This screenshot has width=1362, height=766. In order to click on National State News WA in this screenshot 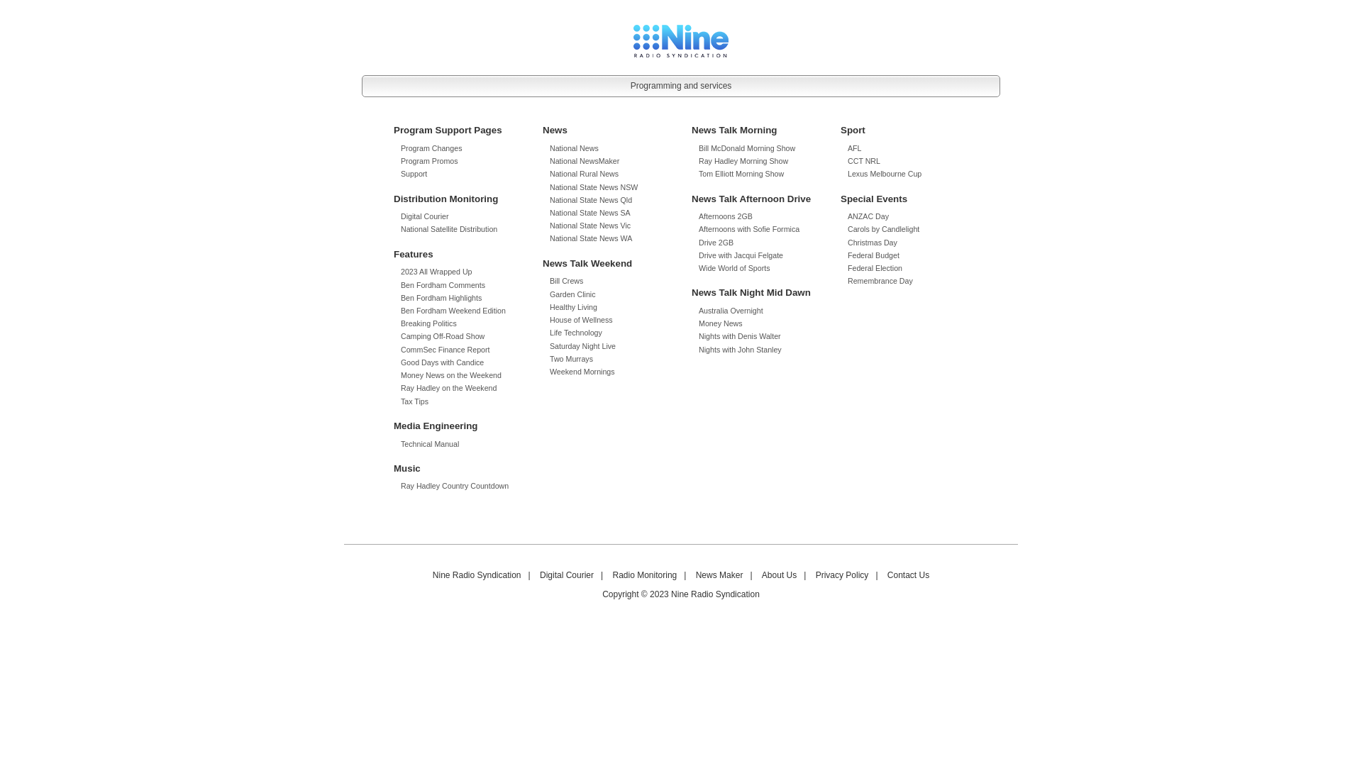, I will do `click(591, 238)`.